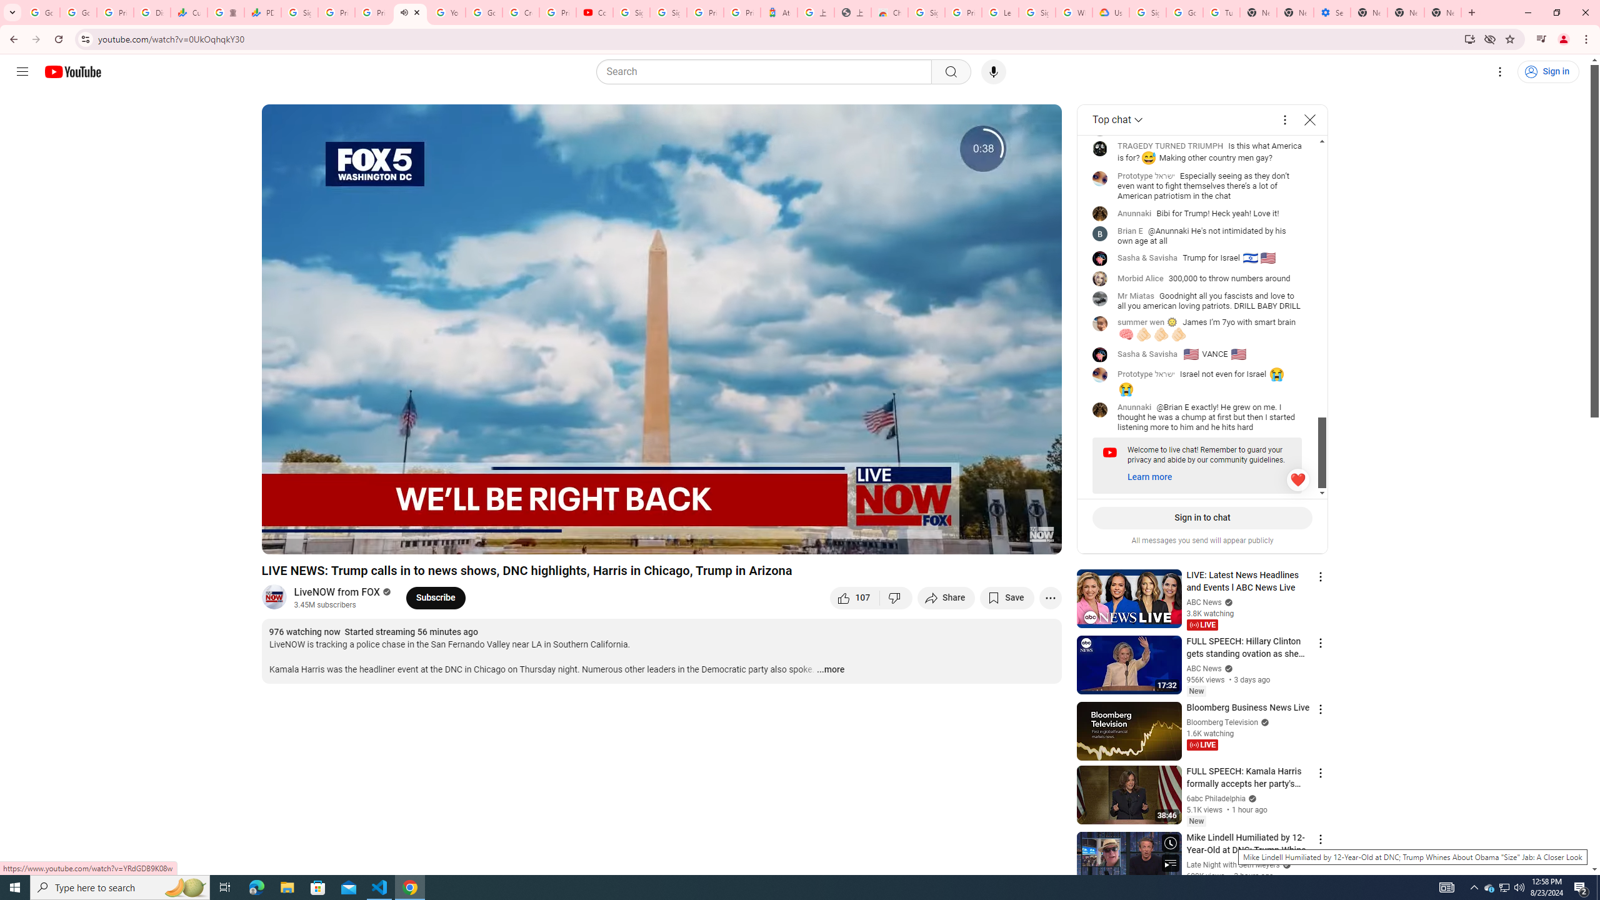 The width and height of the screenshot is (1600, 900). Describe the element at coordinates (1201, 745) in the screenshot. I see `LIVE` at that location.